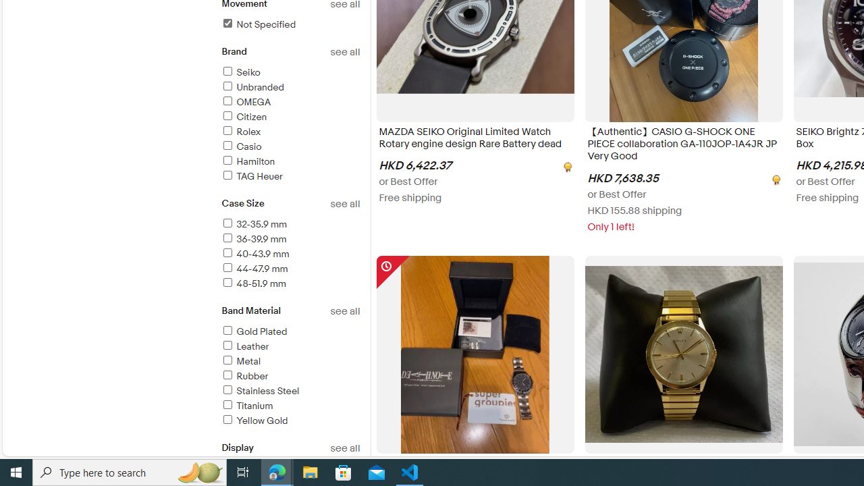  Describe the element at coordinates (290, 269) in the screenshot. I see `44-47.9 mm` at that location.